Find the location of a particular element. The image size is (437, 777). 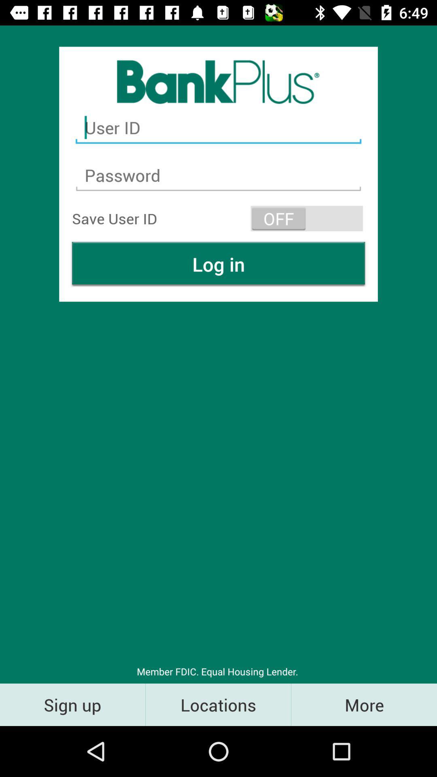

select icon above member fdic equal icon is located at coordinates (218, 264).